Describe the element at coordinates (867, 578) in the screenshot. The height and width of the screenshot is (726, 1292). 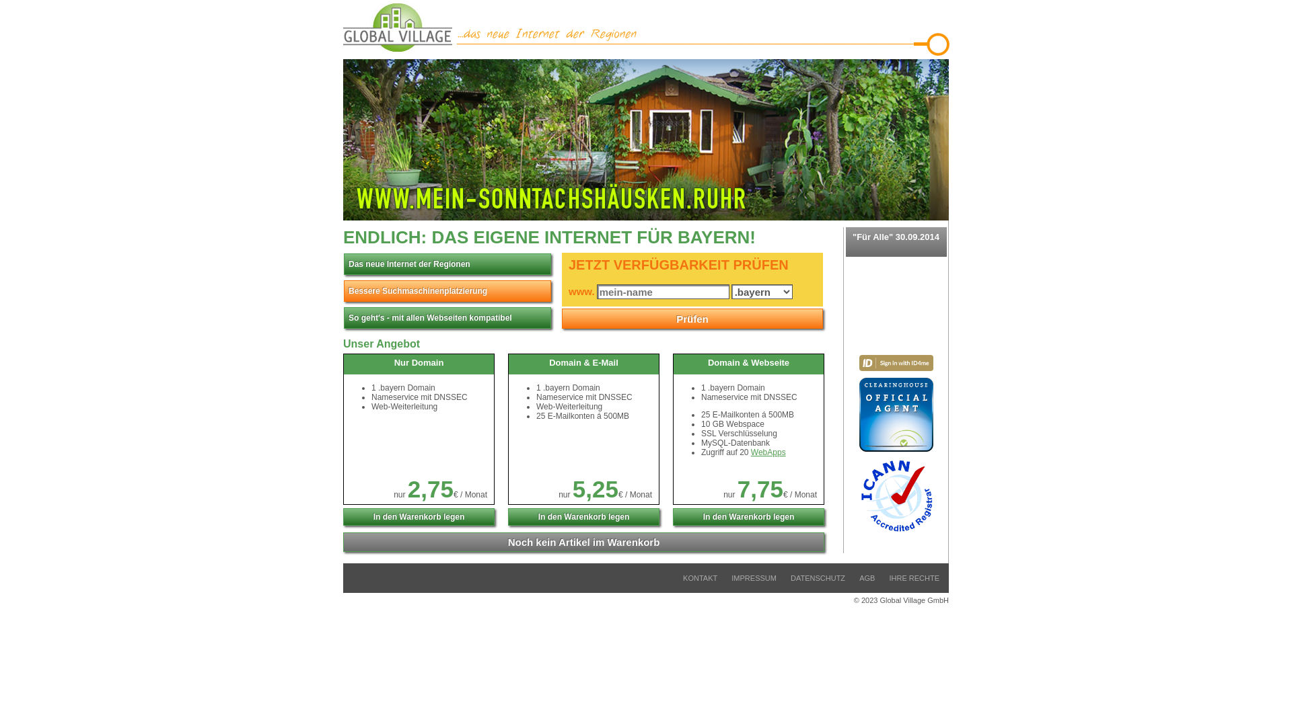
I see `AGB` at that location.